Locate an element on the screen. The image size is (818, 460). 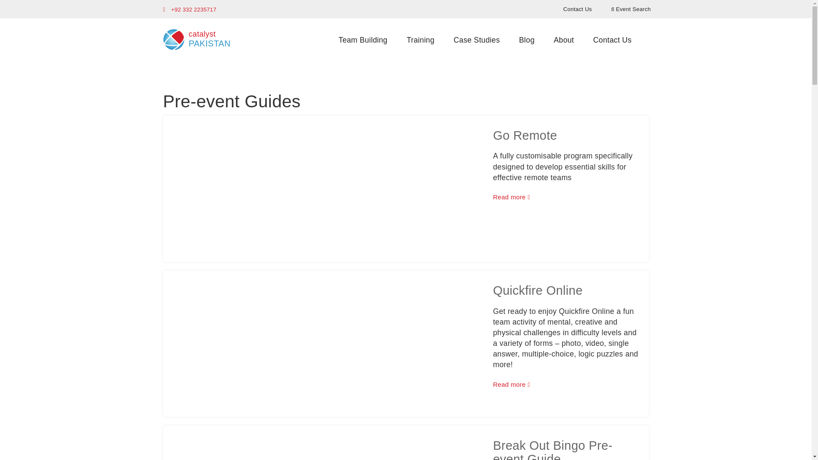
Contact Us is located at coordinates (577, 9).